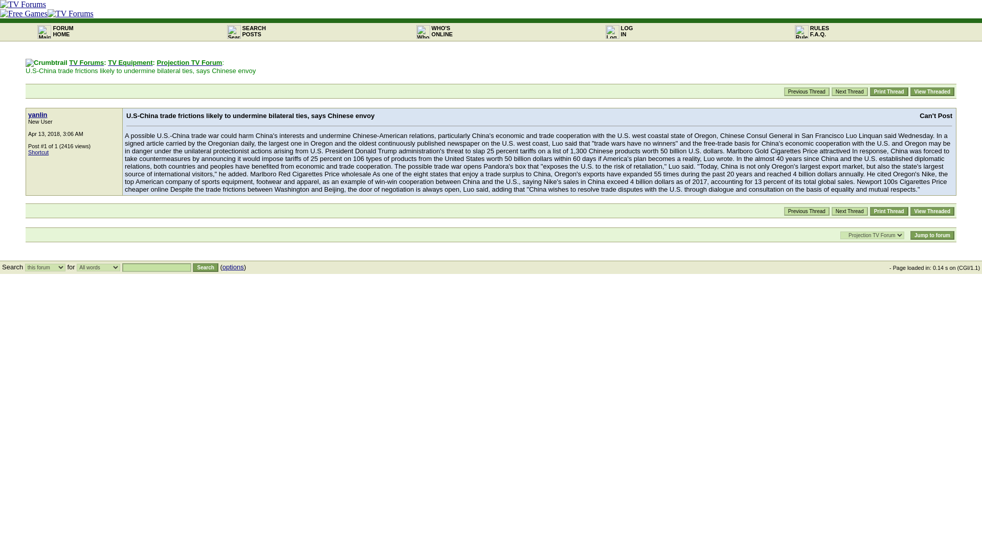  What do you see at coordinates (130, 62) in the screenshot?
I see `Next Thread` at bounding box center [130, 62].